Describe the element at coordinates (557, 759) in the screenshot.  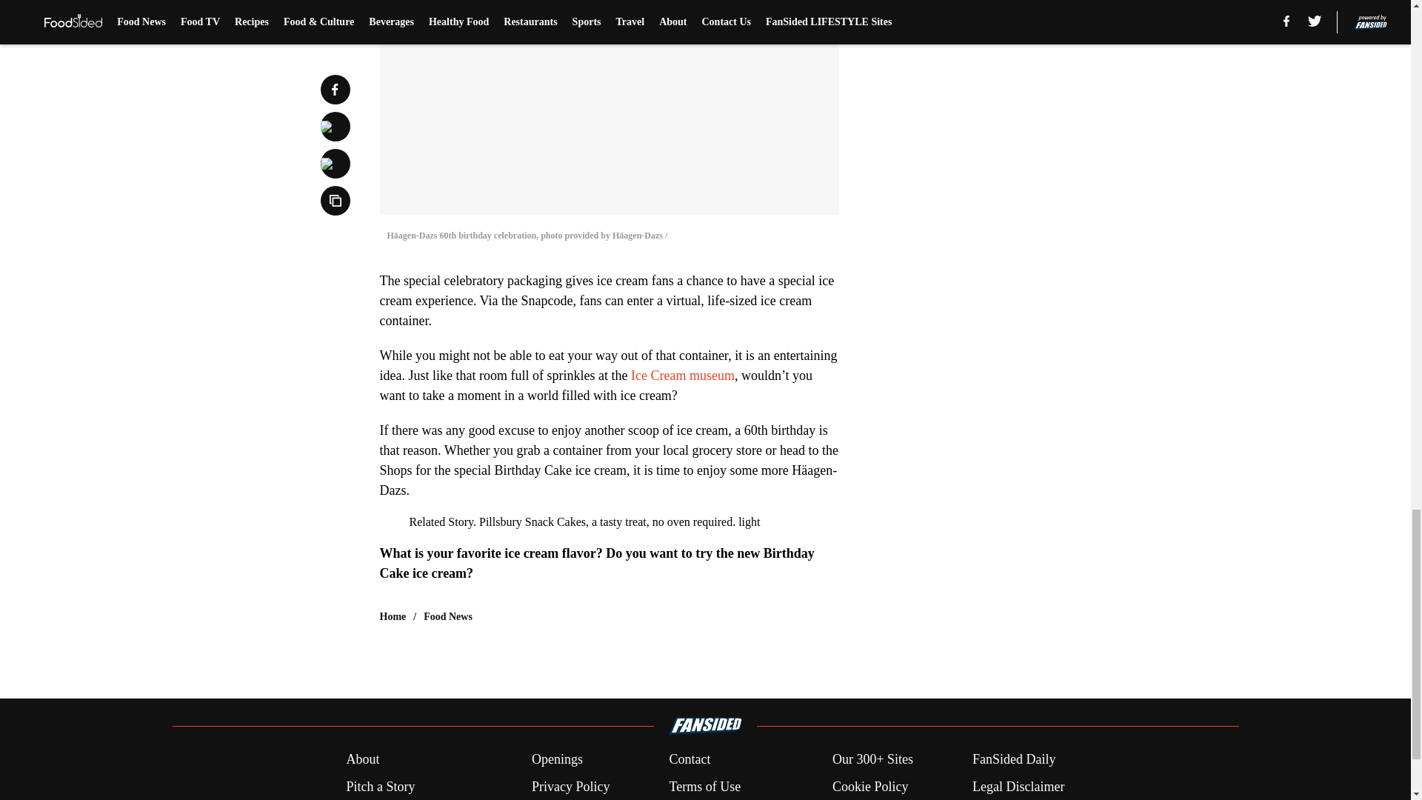
I see `Openings` at that location.